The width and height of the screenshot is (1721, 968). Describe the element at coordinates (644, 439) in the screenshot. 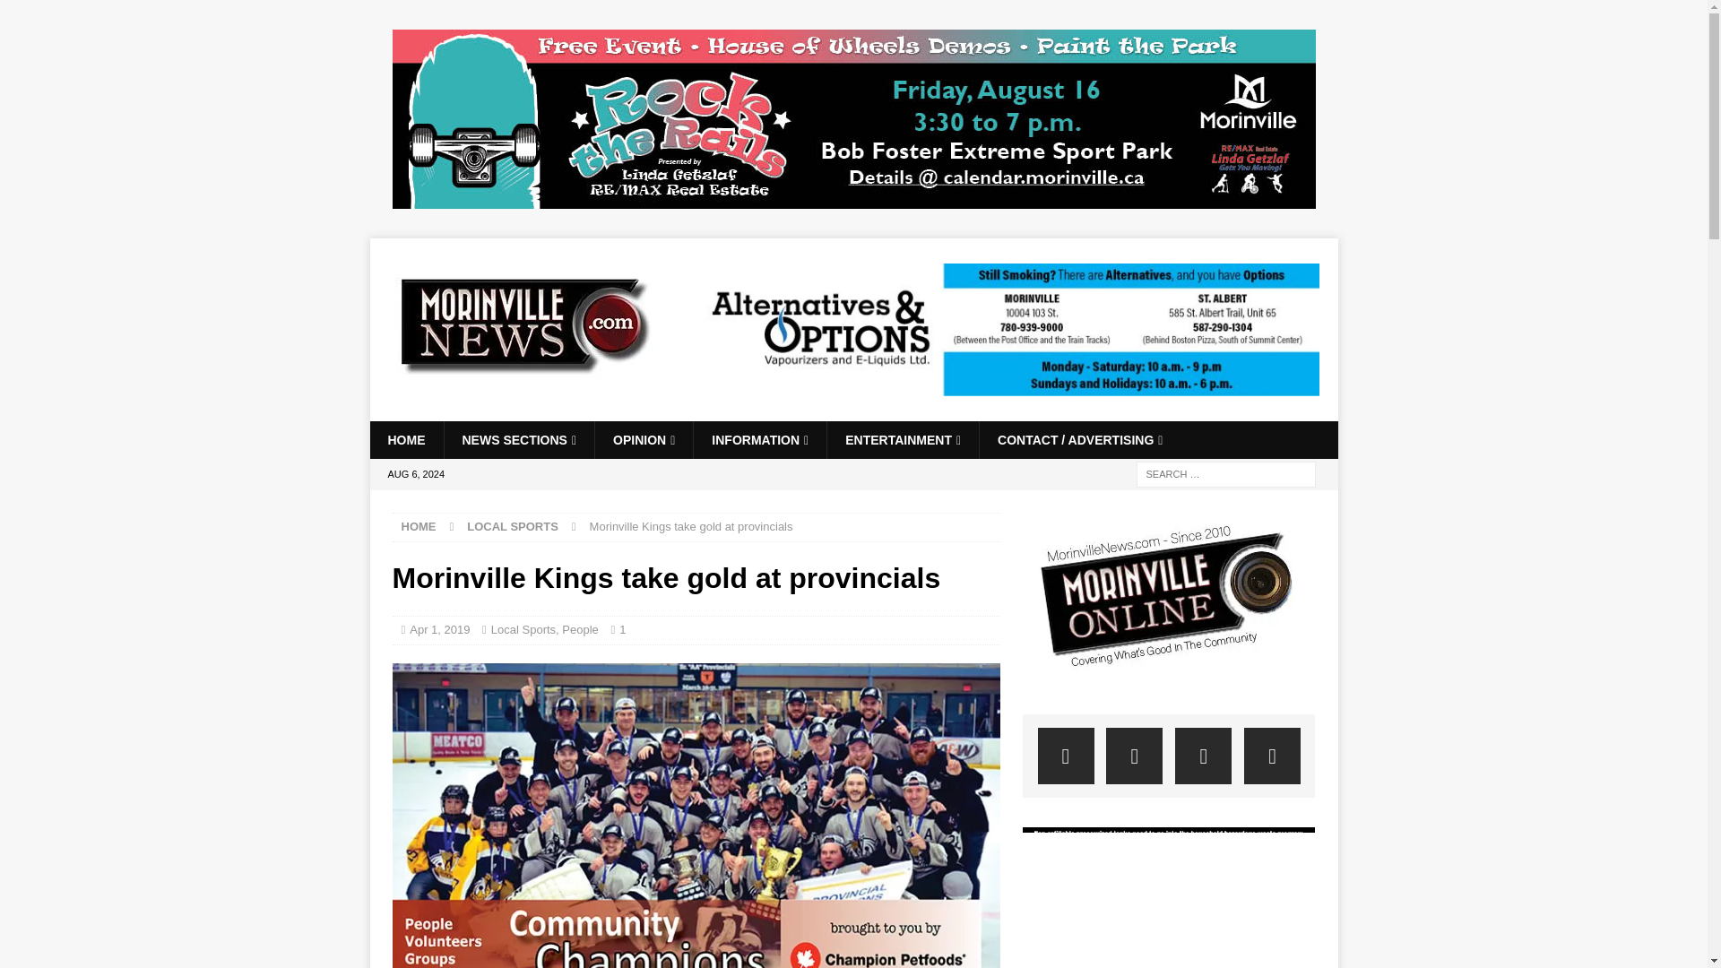

I see `OPINION` at that location.